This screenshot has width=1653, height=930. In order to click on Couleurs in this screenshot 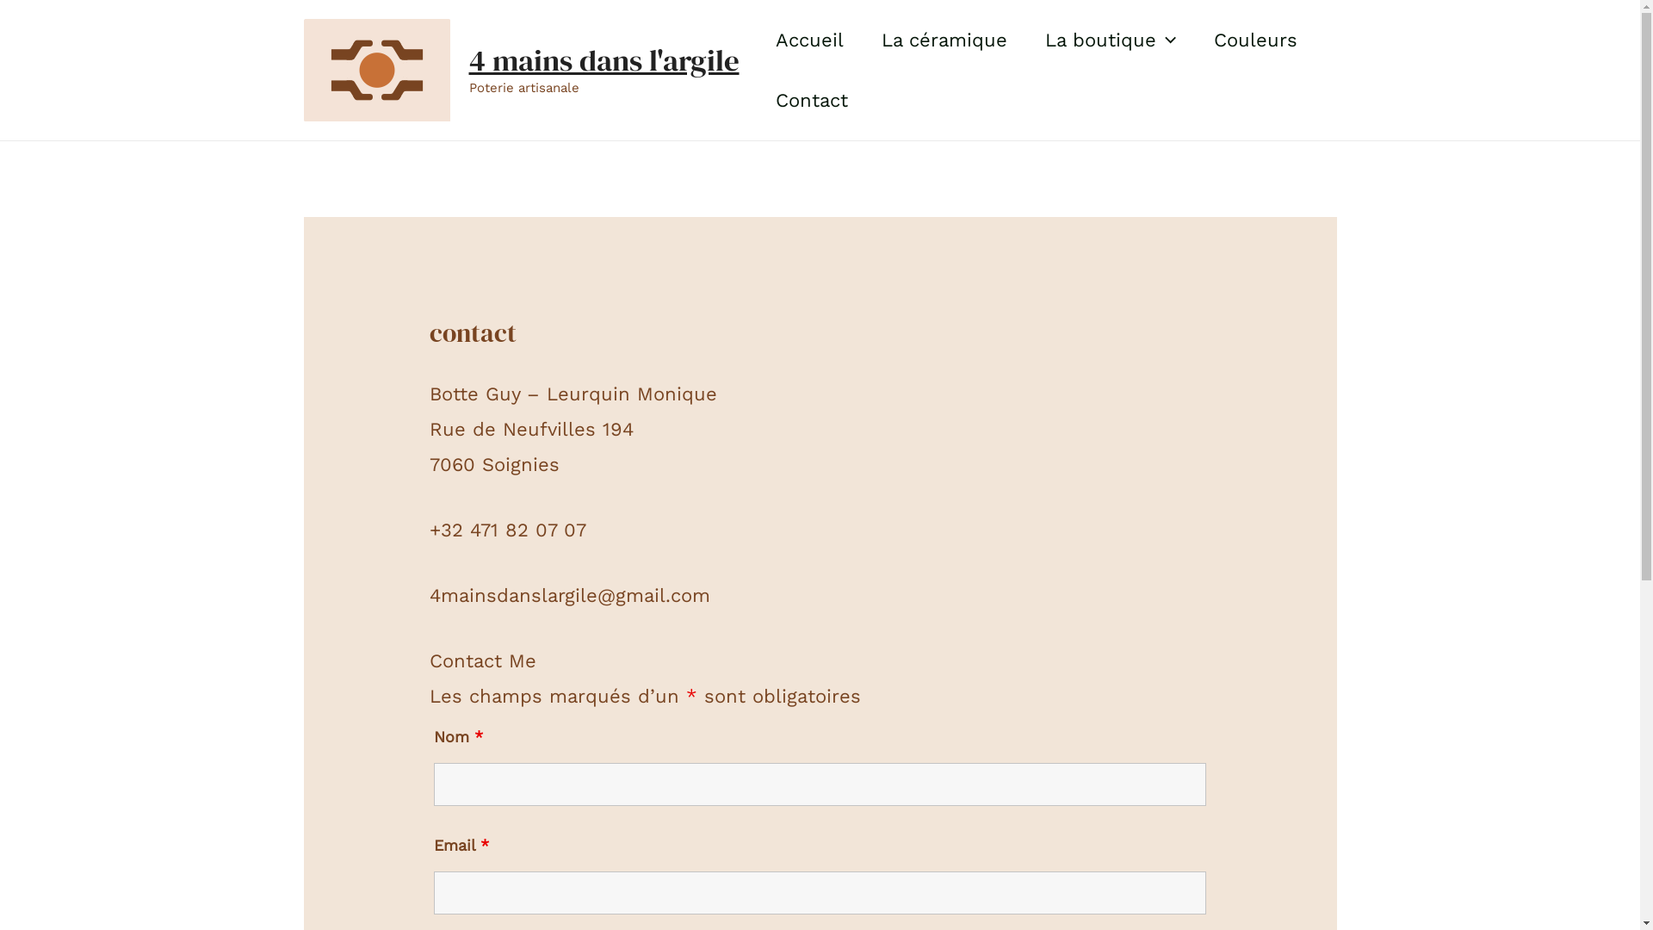, I will do `click(1255, 40)`.